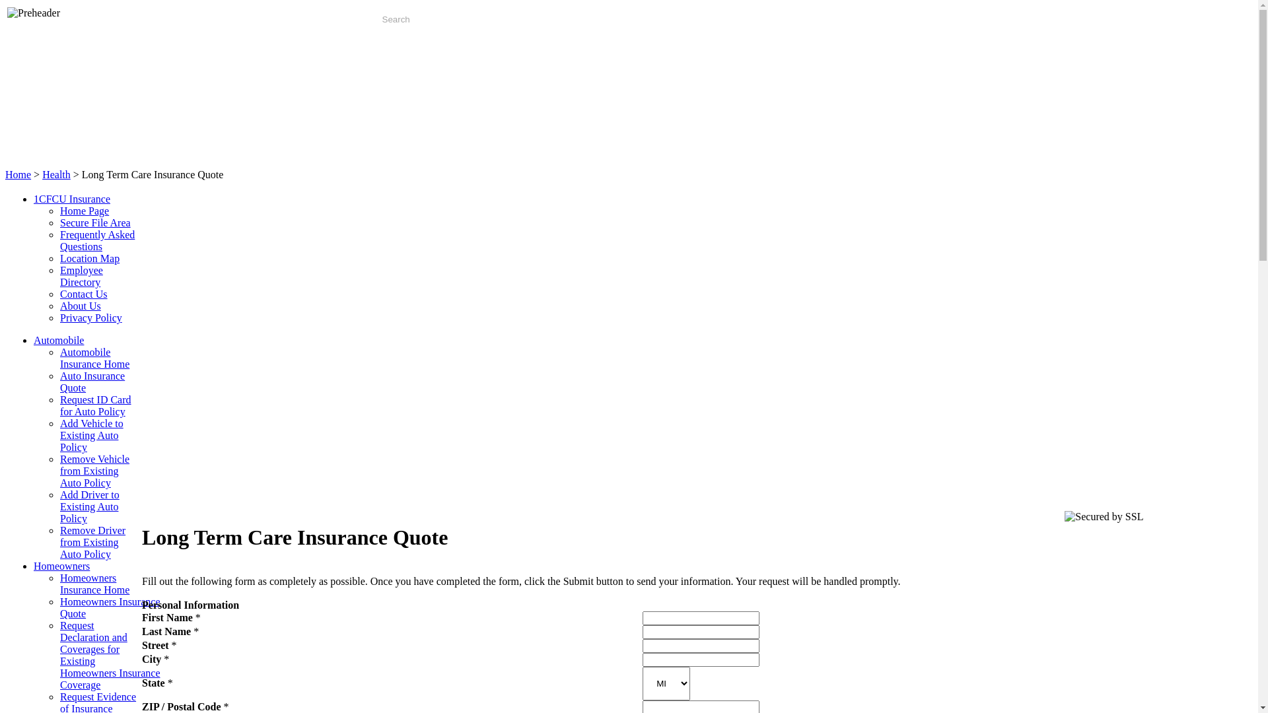  What do you see at coordinates (95, 223) in the screenshot?
I see `Secure File Area` at bounding box center [95, 223].